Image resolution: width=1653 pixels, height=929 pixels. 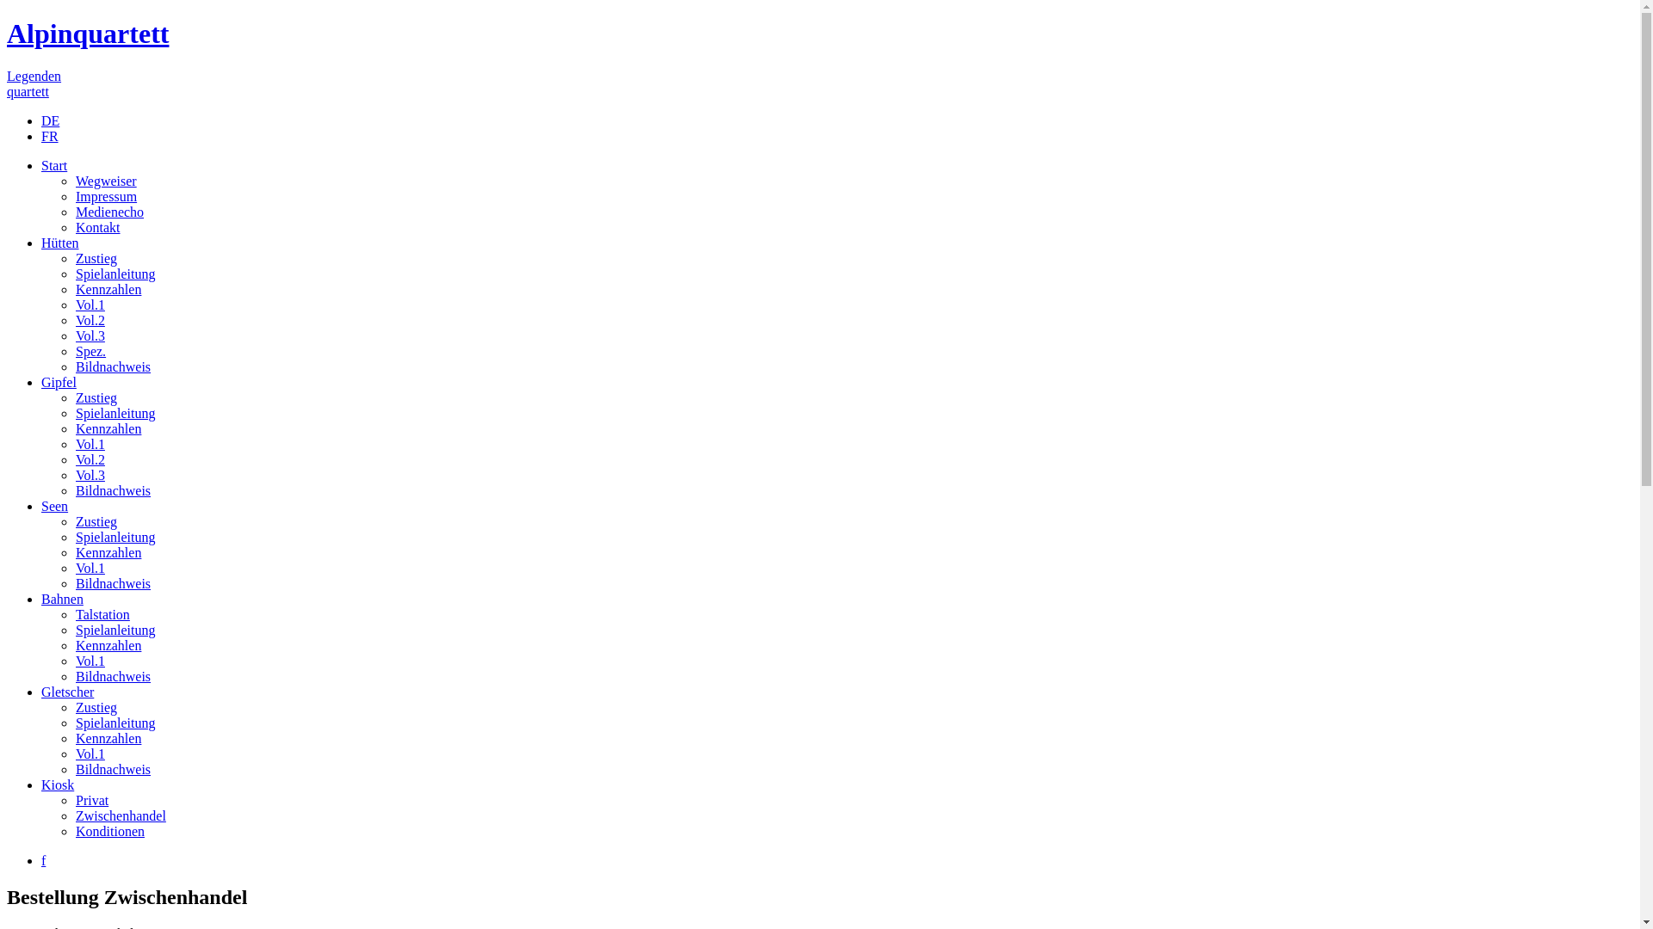 What do you see at coordinates (43, 860) in the screenshot?
I see `f` at bounding box center [43, 860].